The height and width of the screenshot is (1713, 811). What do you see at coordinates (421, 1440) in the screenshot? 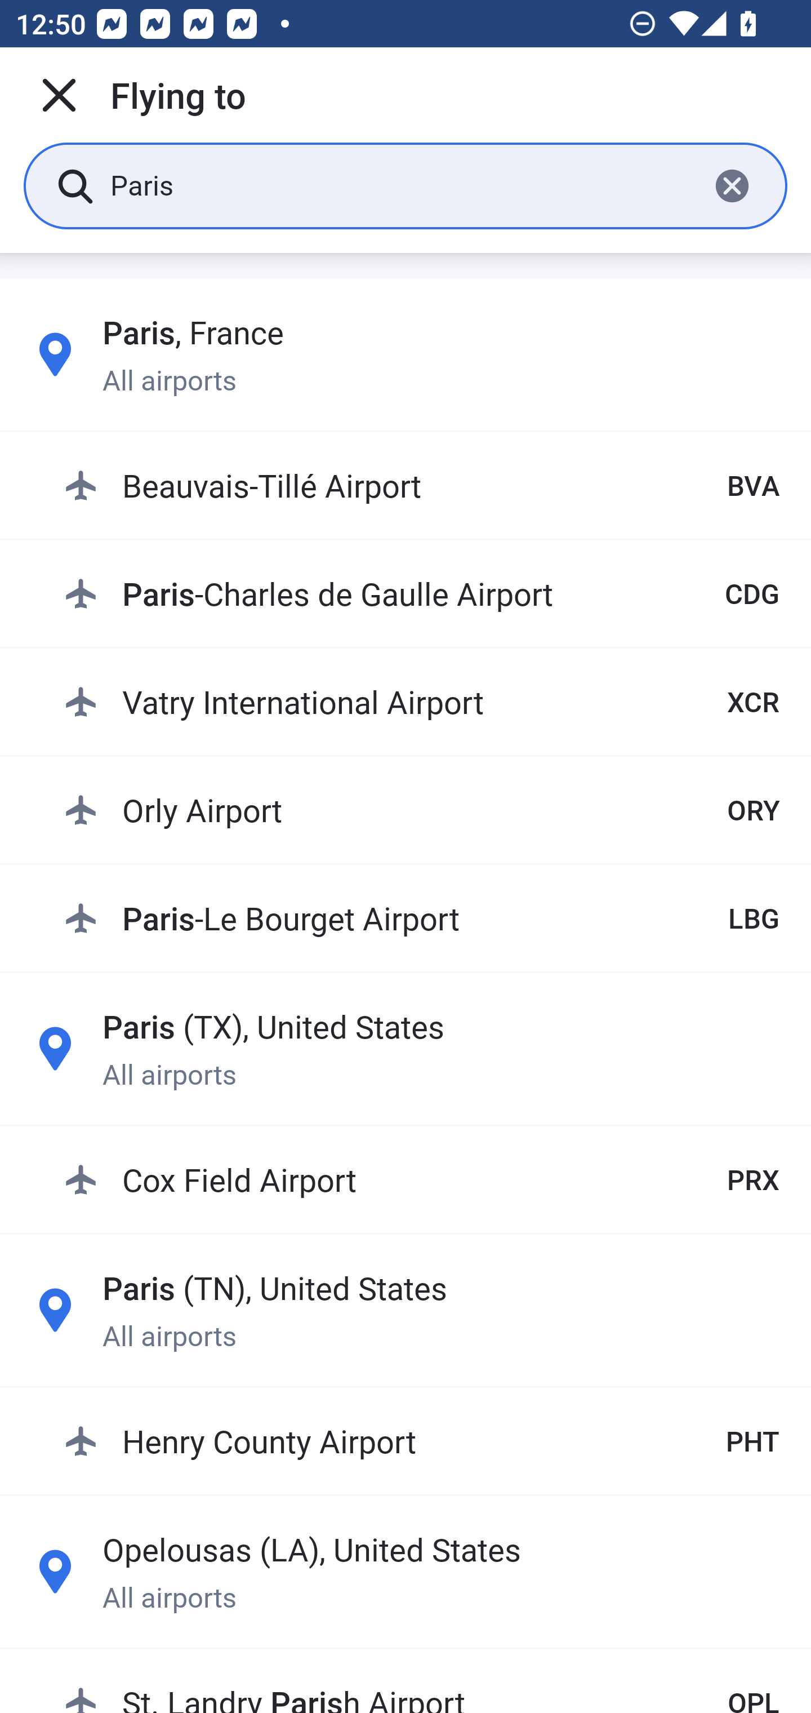
I see `Henry County Airport PHT` at bounding box center [421, 1440].